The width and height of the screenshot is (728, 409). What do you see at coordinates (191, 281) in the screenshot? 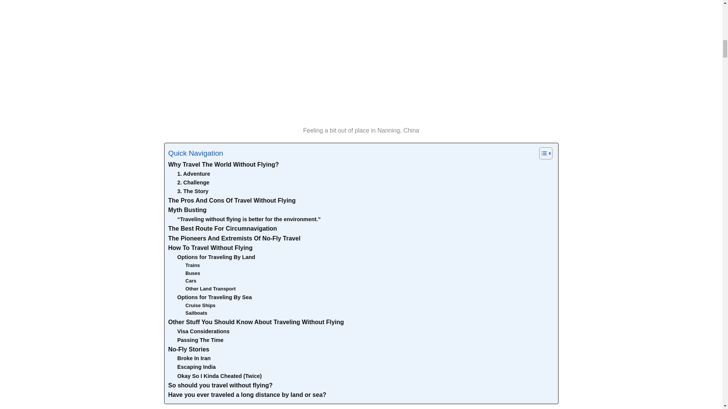
I see `Cars` at bounding box center [191, 281].